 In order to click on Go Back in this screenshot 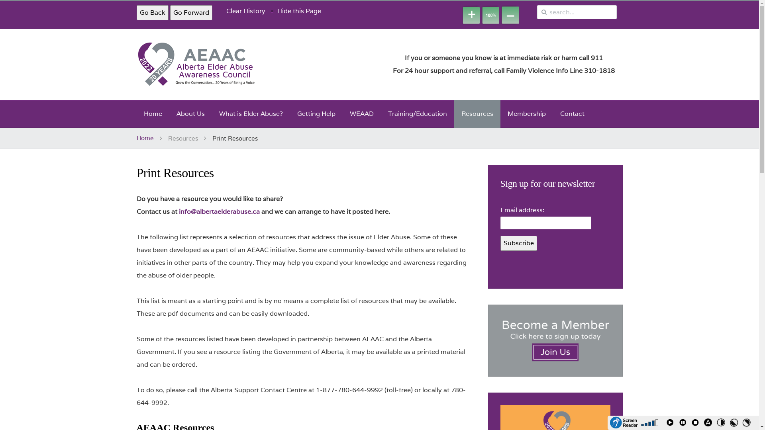, I will do `click(152, 13)`.